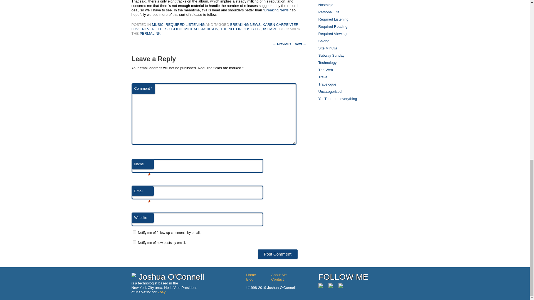 The image size is (534, 300). I want to click on subscribe, so click(134, 242).